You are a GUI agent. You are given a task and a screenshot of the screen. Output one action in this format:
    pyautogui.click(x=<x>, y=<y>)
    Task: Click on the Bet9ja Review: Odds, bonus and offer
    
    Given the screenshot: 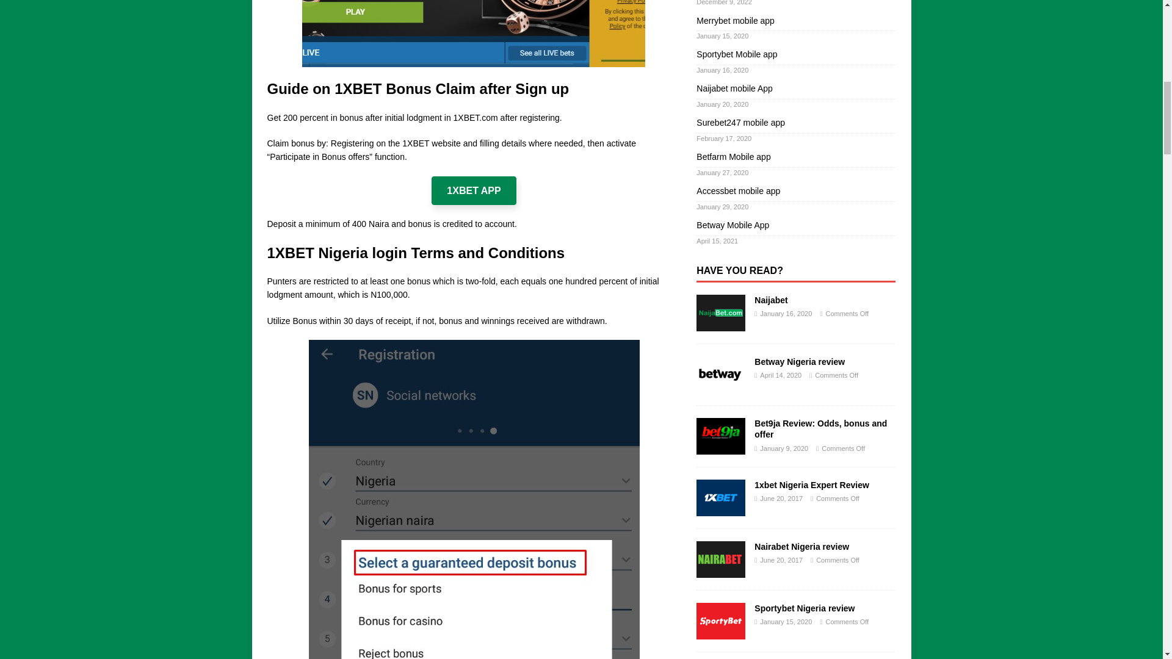 What is the action you would take?
    pyautogui.click(x=820, y=428)
    